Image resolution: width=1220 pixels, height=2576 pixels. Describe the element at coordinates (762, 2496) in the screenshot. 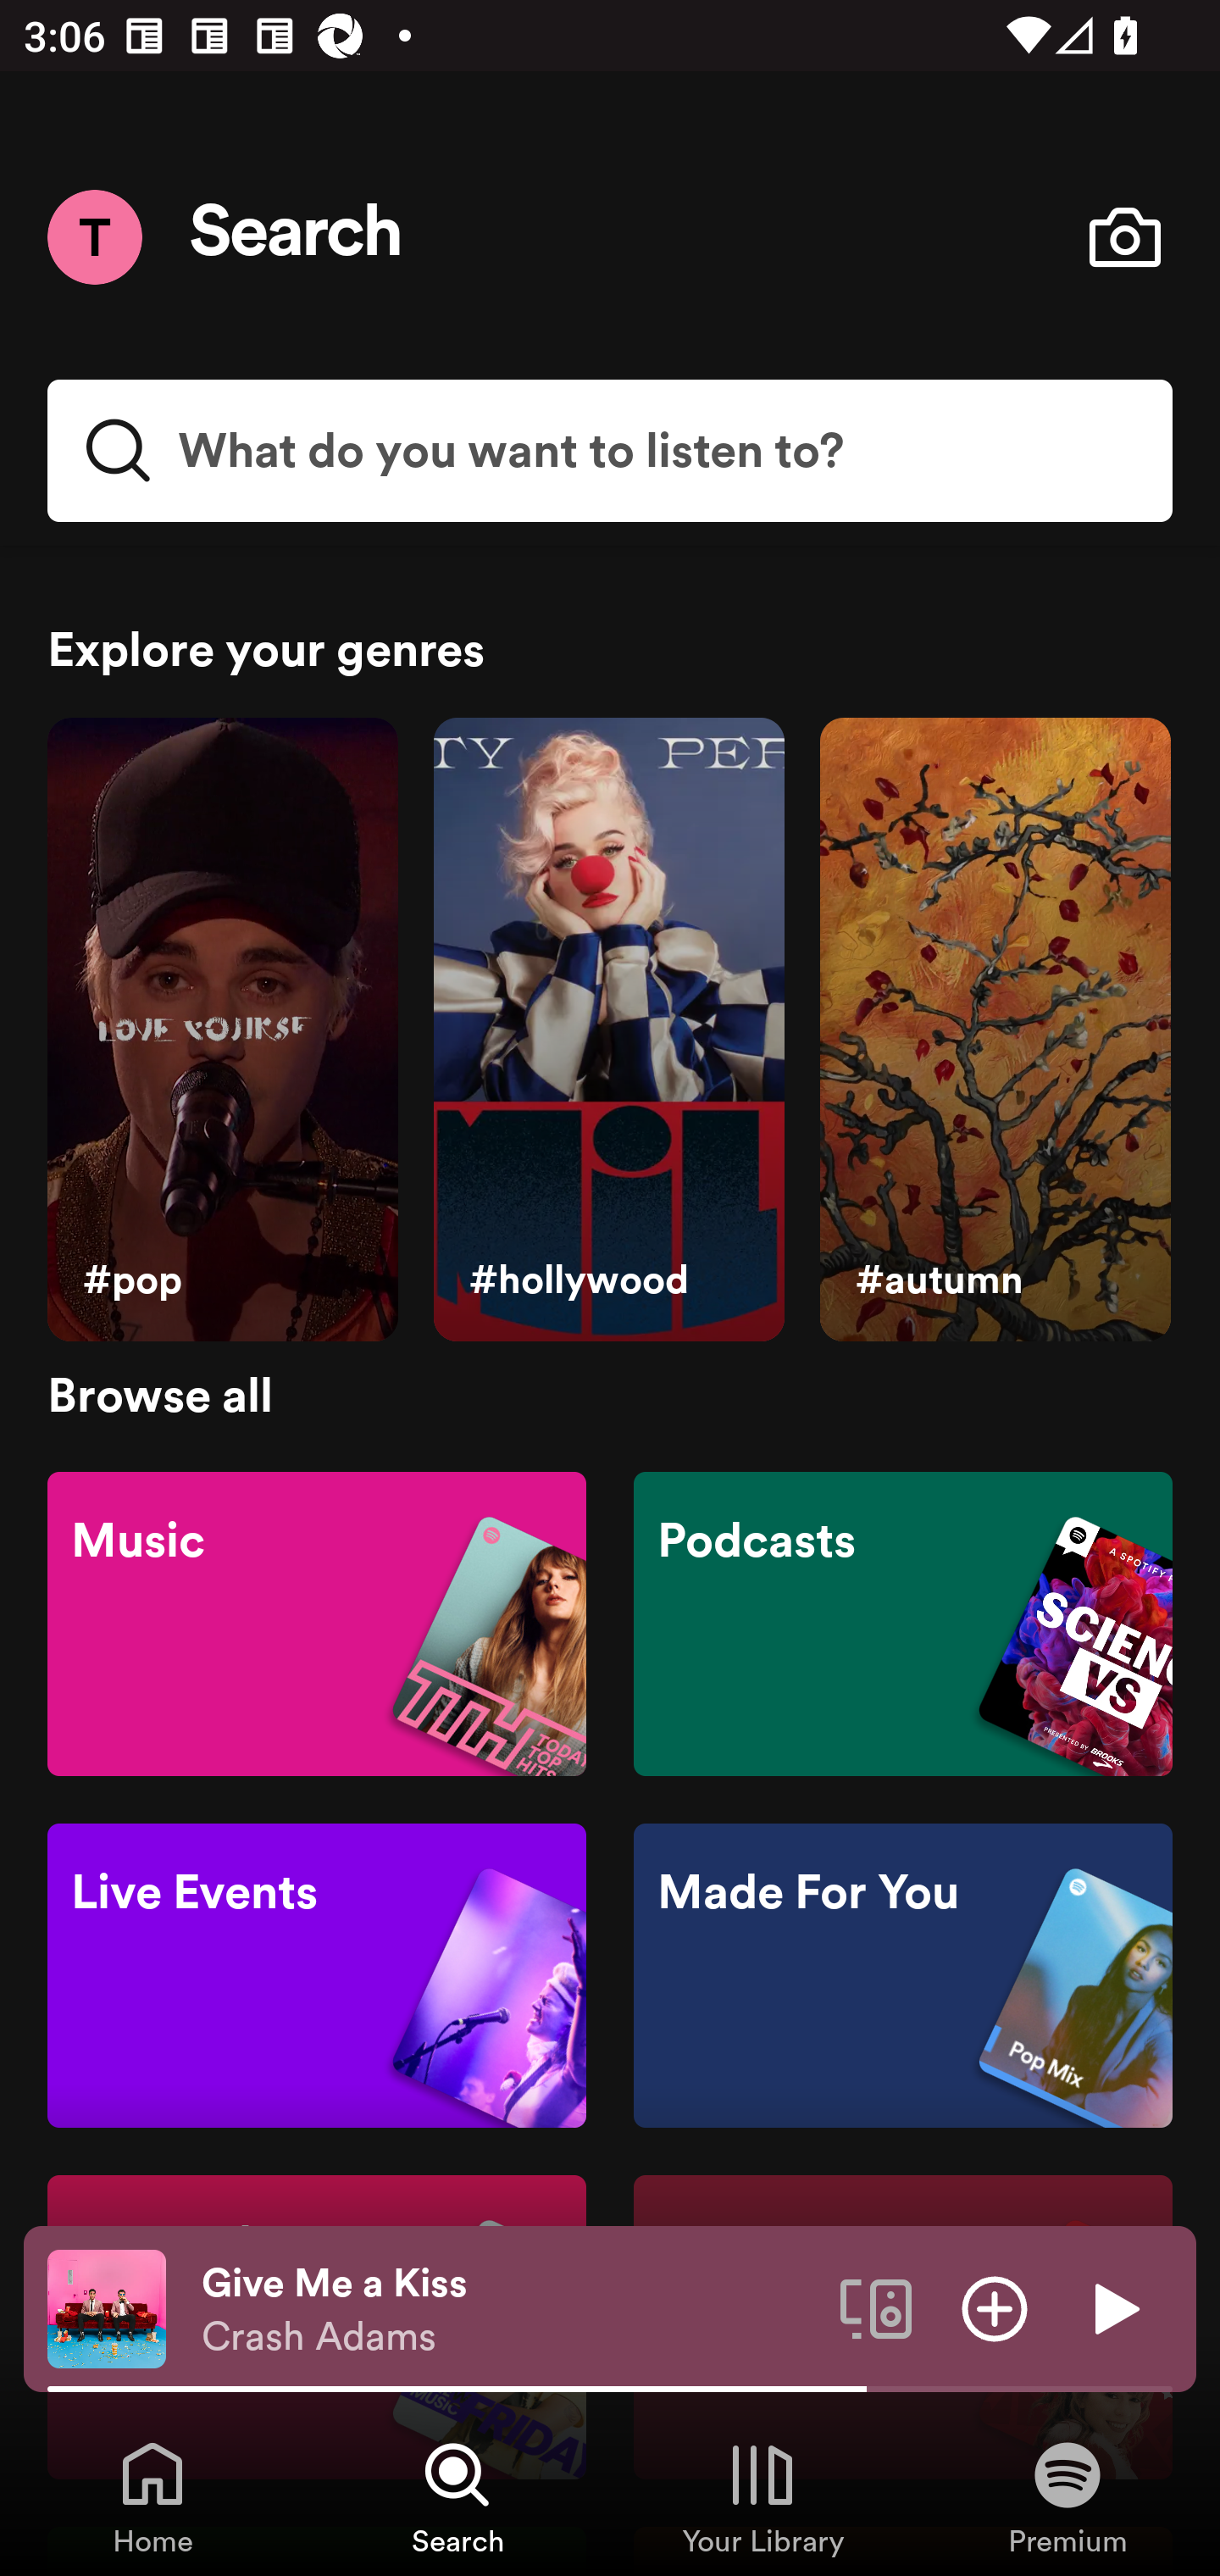

I see `Your Library, Tab 3 of 4 Your Library Your Library` at that location.